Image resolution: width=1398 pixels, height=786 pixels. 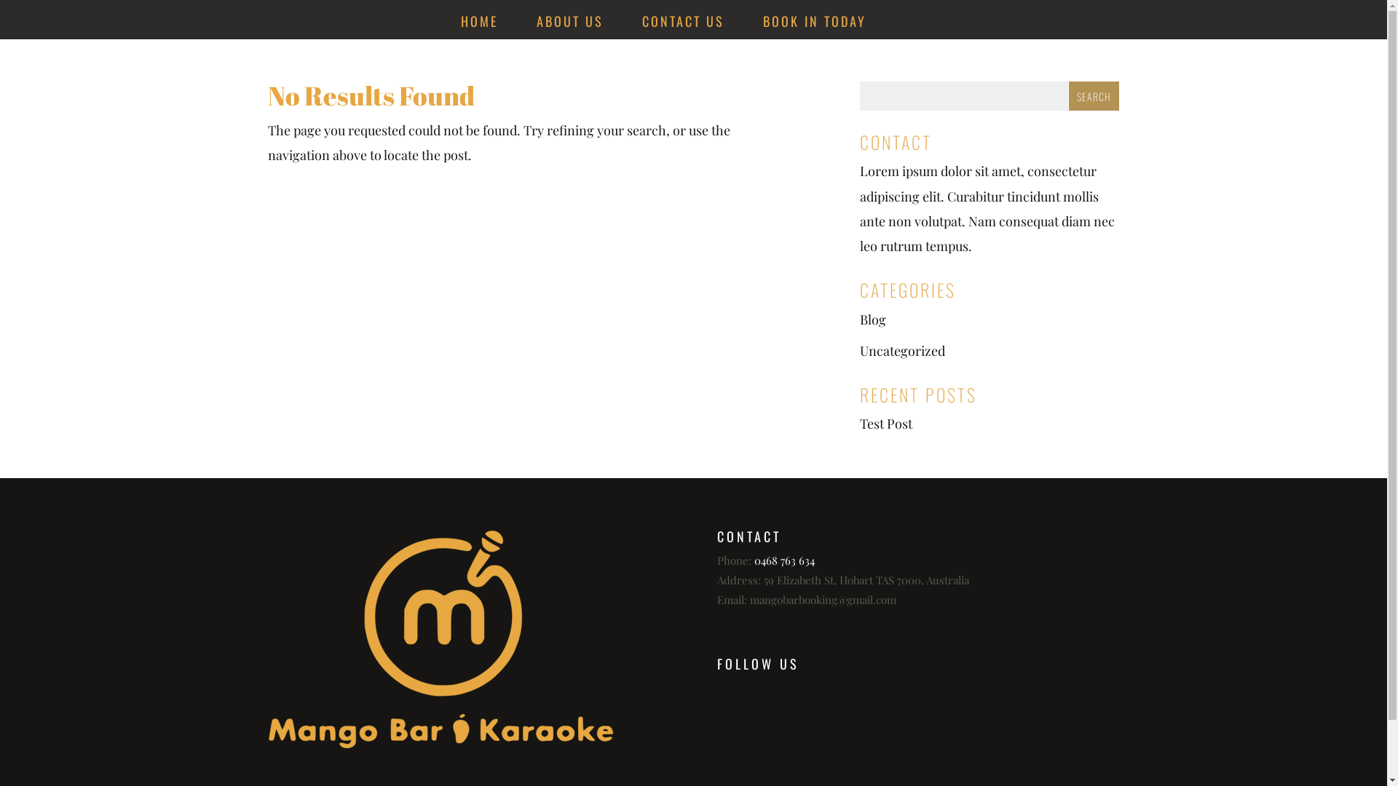 I want to click on BOOK IN TODAY, so click(x=815, y=28).